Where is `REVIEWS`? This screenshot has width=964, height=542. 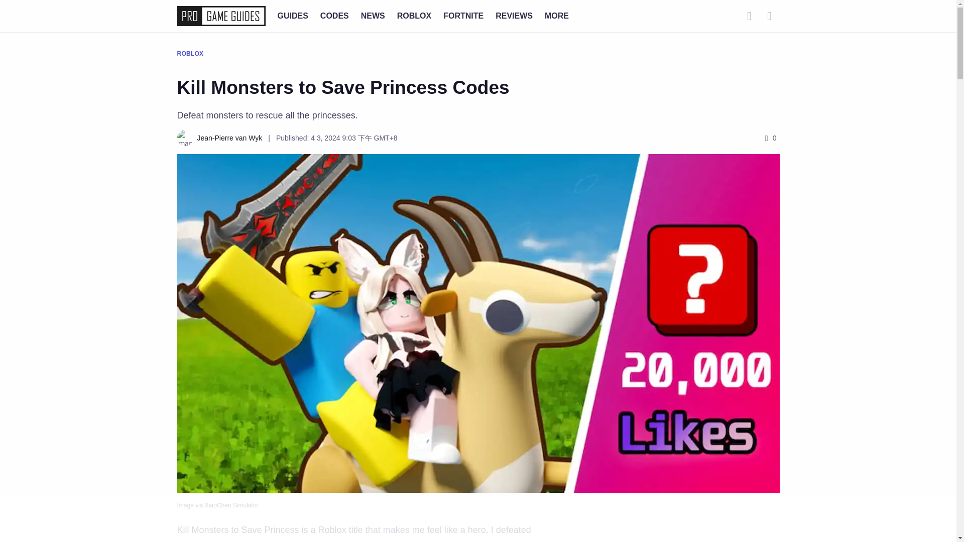 REVIEWS is located at coordinates (514, 15).